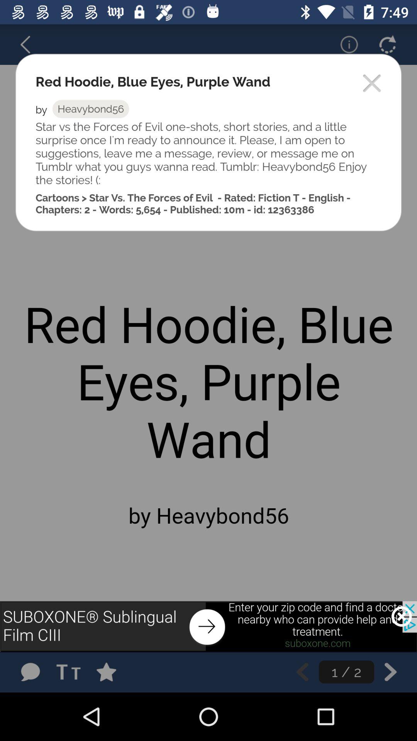 This screenshot has height=741, width=417. I want to click on go foward, so click(391, 672).